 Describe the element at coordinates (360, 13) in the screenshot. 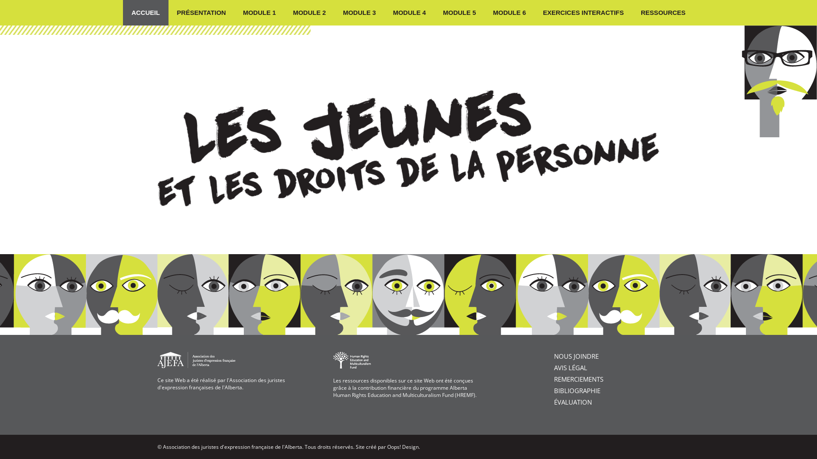

I see `MODULE 3` at that location.